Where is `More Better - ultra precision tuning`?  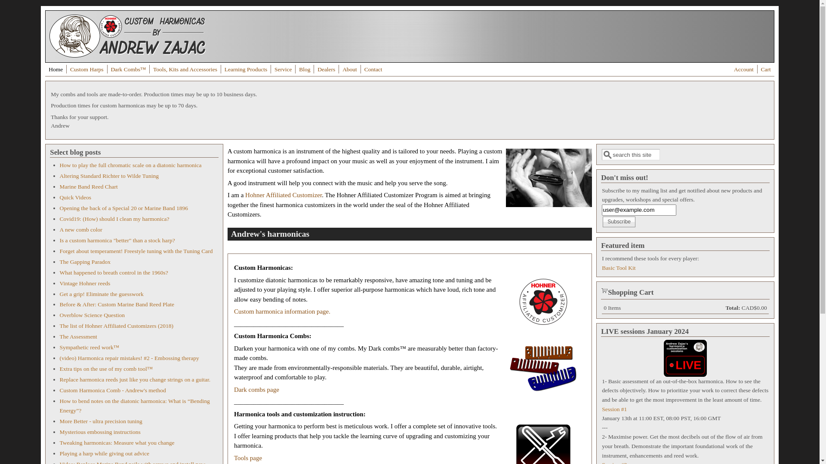
More Better - ultra precision tuning is located at coordinates (101, 421).